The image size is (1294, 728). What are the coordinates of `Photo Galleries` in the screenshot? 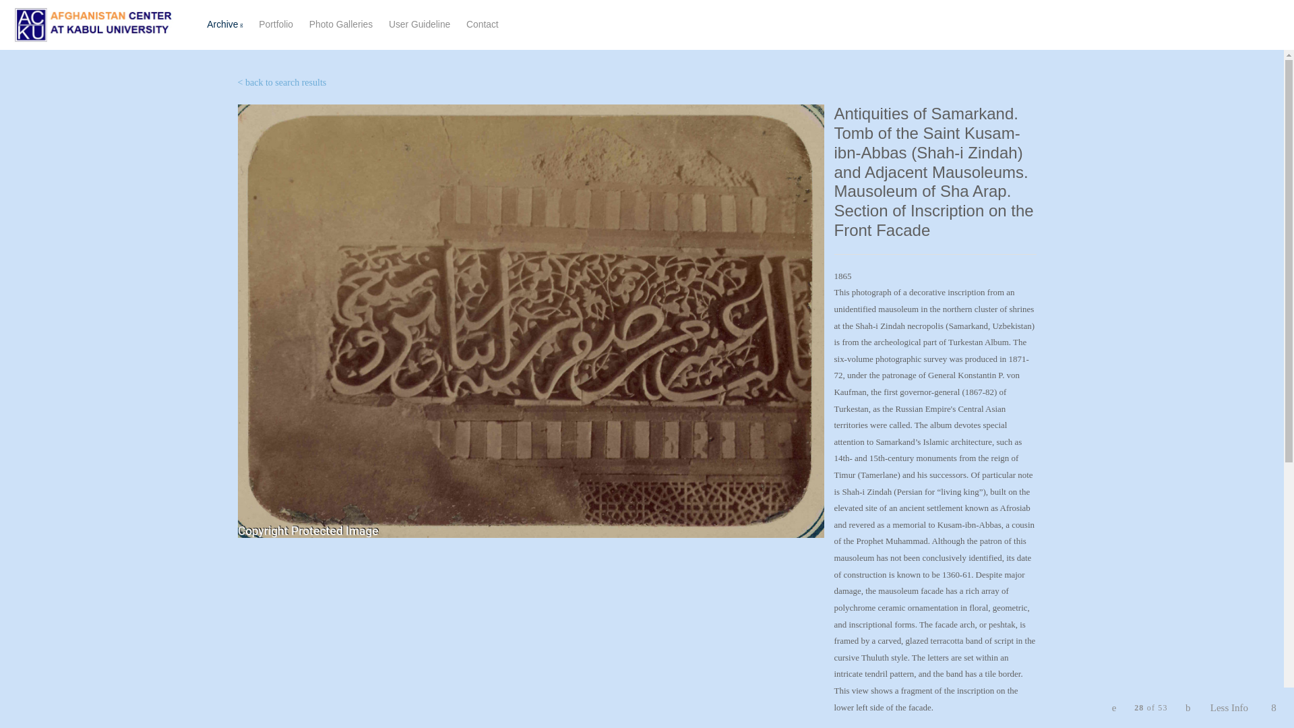 It's located at (281, 82).